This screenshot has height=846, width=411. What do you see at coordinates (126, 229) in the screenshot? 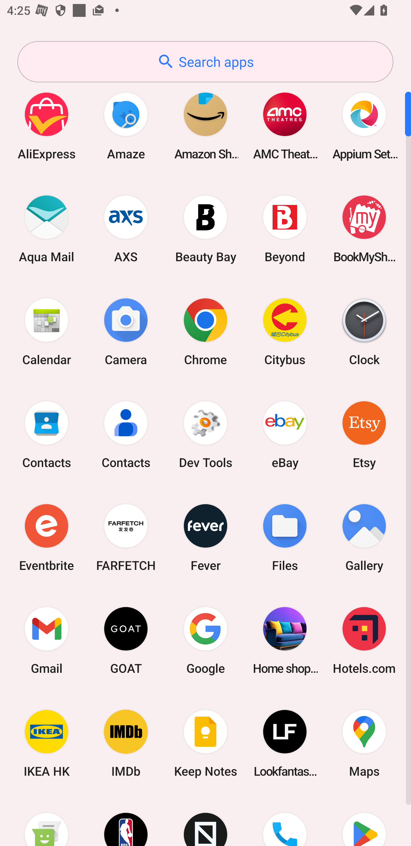
I see `AXS` at bounding box center [126, 229].